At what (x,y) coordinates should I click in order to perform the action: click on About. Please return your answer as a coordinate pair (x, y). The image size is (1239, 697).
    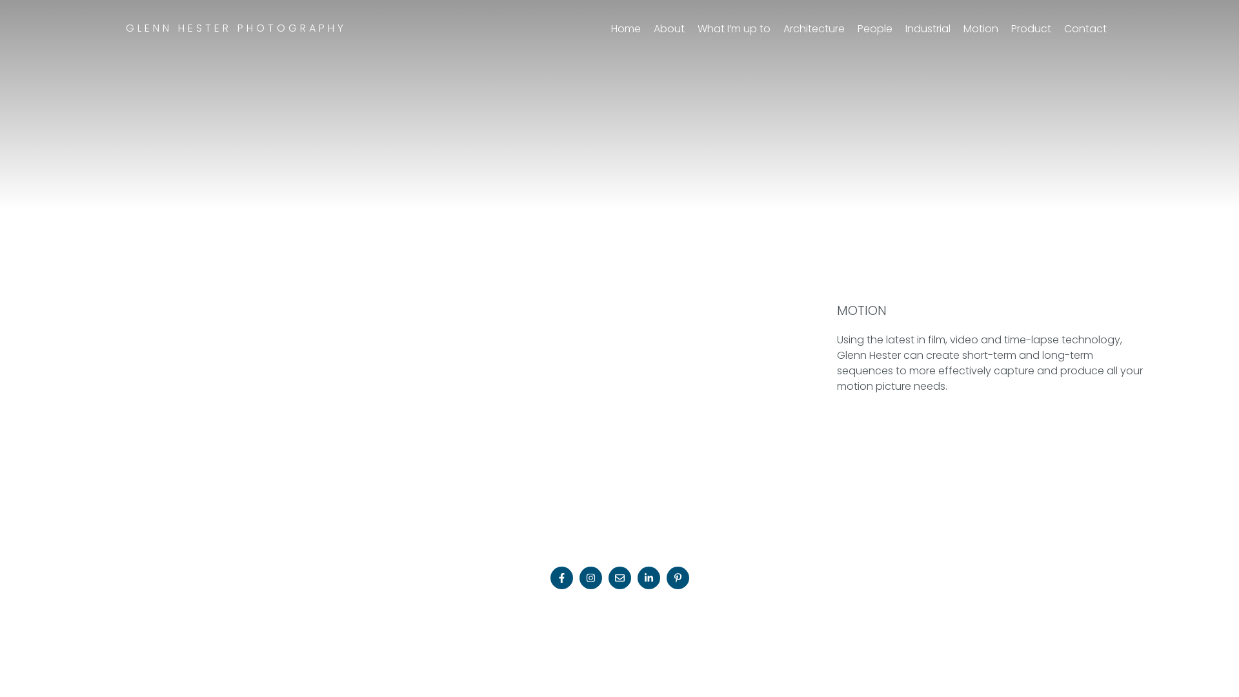
    Looking at the image, I should click on (669, 28).